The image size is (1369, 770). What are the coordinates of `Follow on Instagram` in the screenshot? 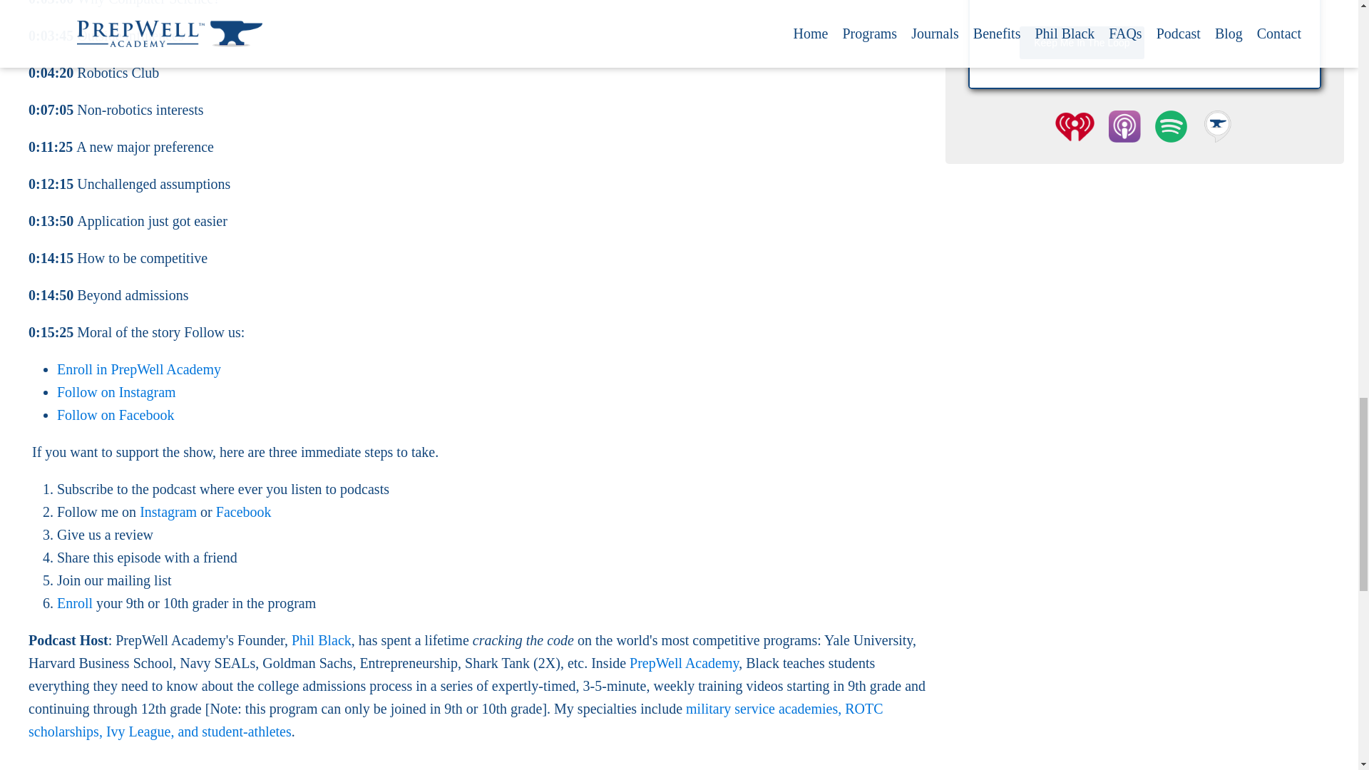 It's located at (117, 391).